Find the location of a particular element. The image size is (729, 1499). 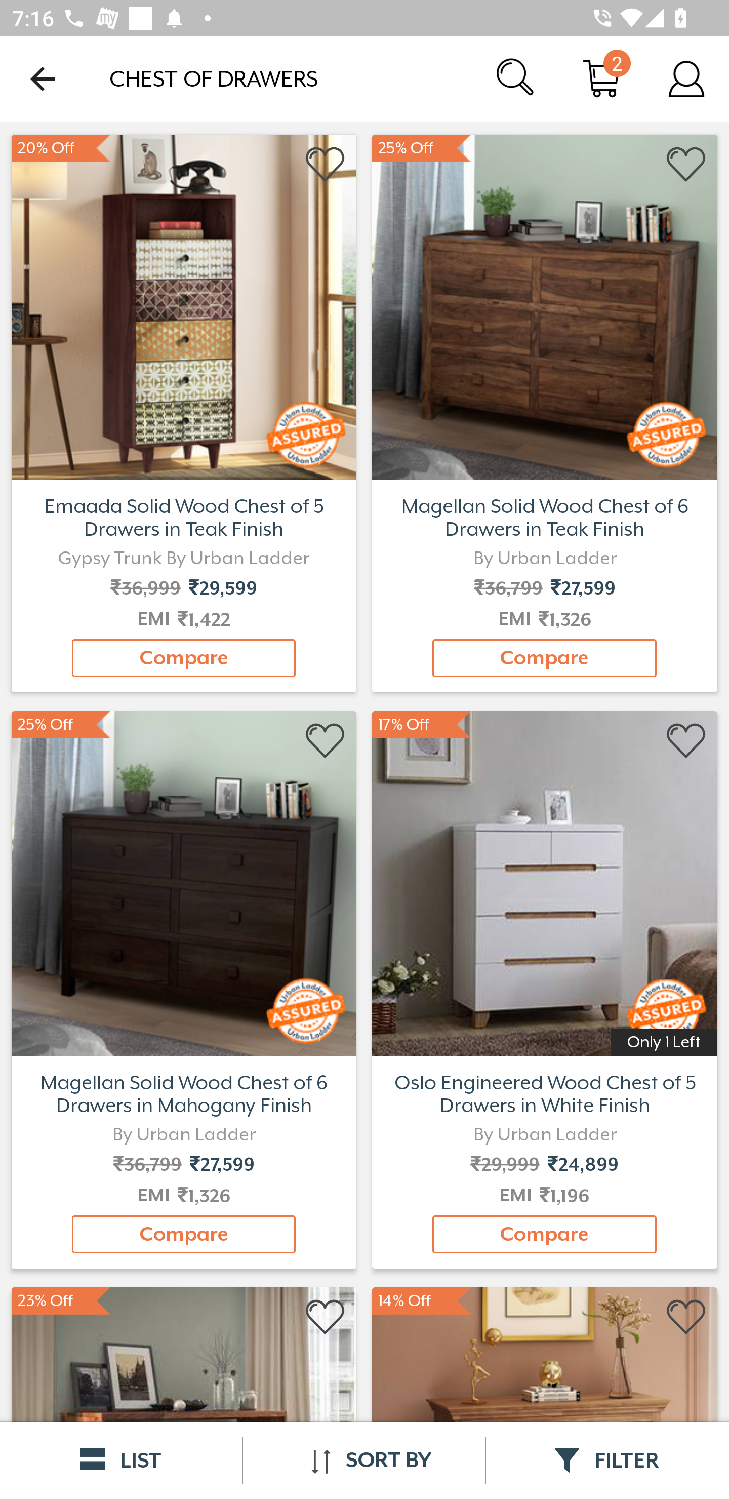

Compare is located at coordinates (184, 1234).